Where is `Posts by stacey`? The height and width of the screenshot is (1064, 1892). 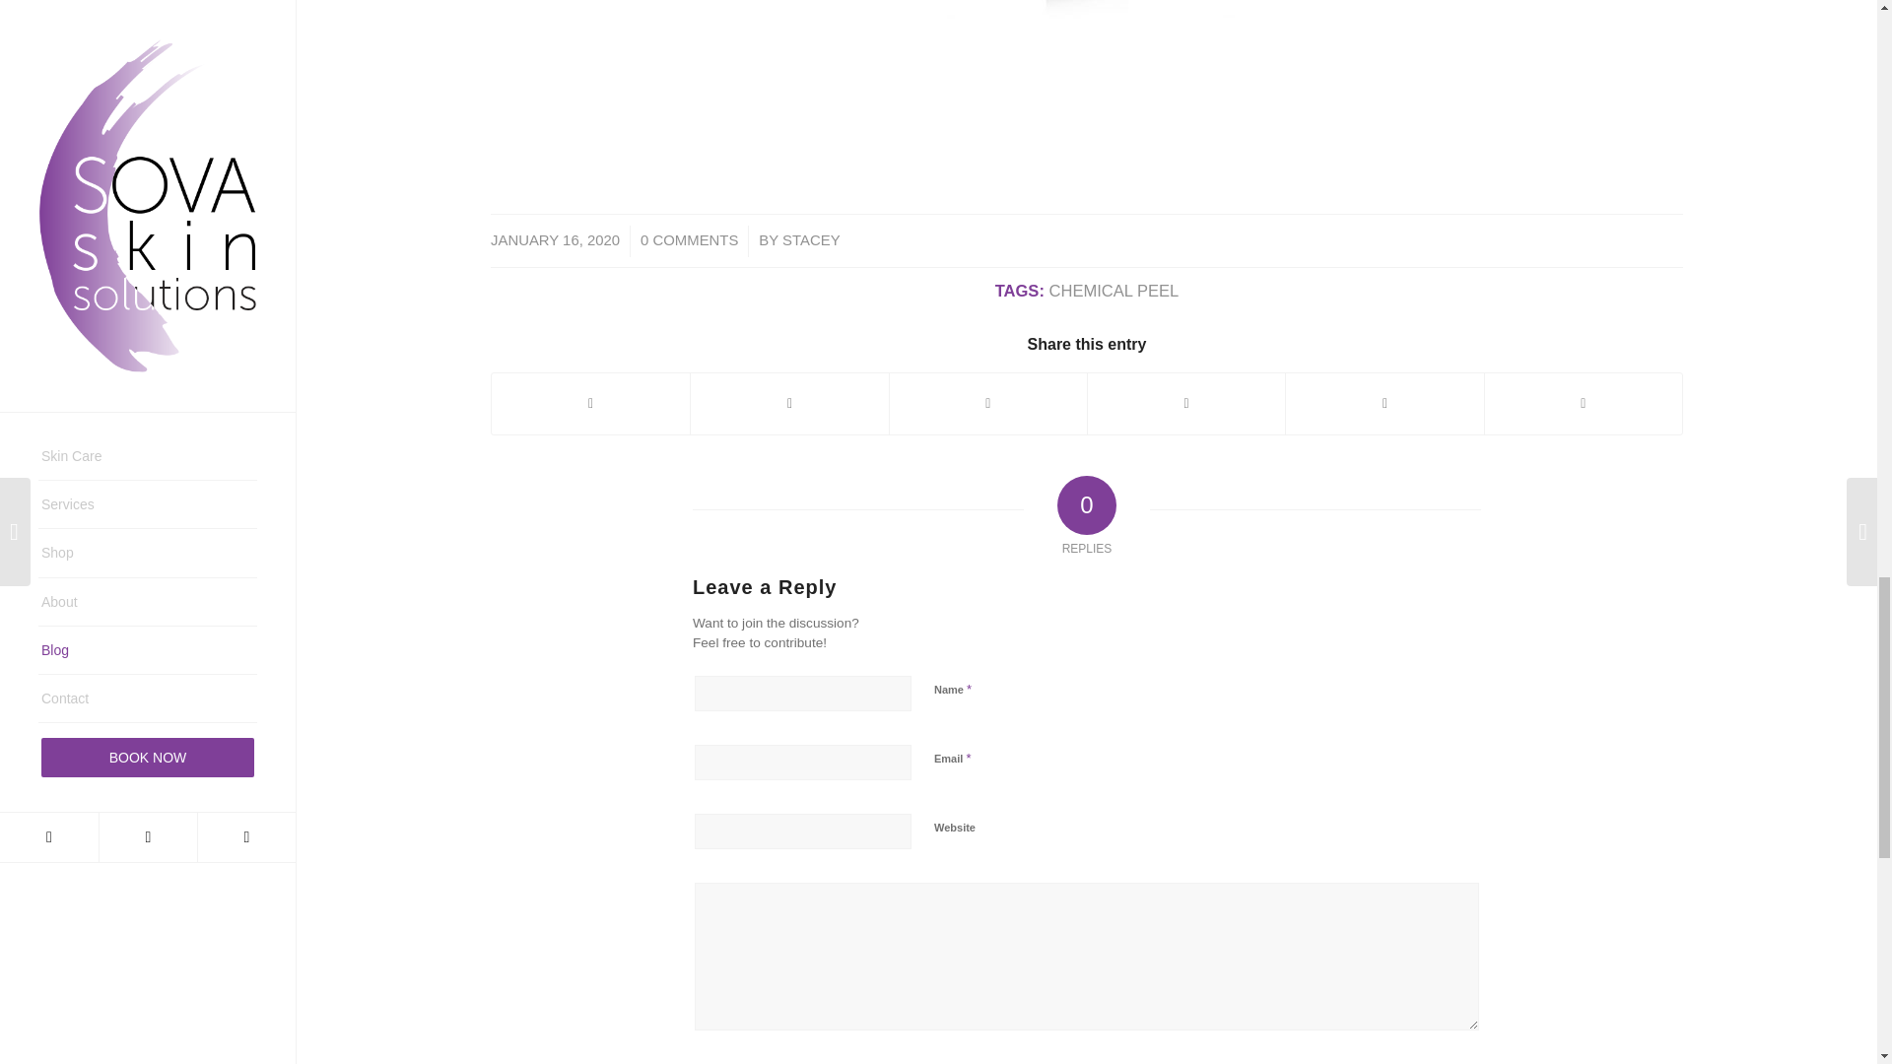
Posts by stacey is located at coordinates (811, 240).